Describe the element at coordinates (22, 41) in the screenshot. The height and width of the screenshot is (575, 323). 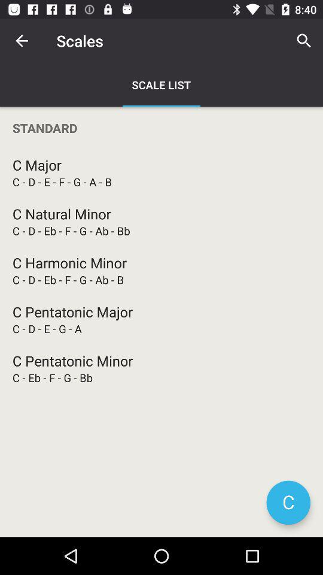
I see `open the icon above standard` at that location.